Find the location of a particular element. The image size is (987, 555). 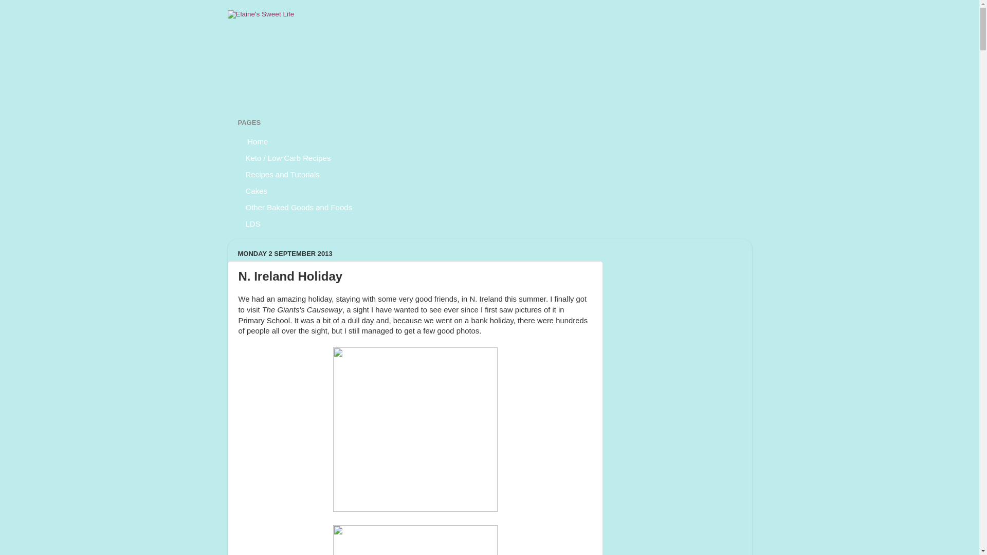

Home is located at coordinates (257, 141).